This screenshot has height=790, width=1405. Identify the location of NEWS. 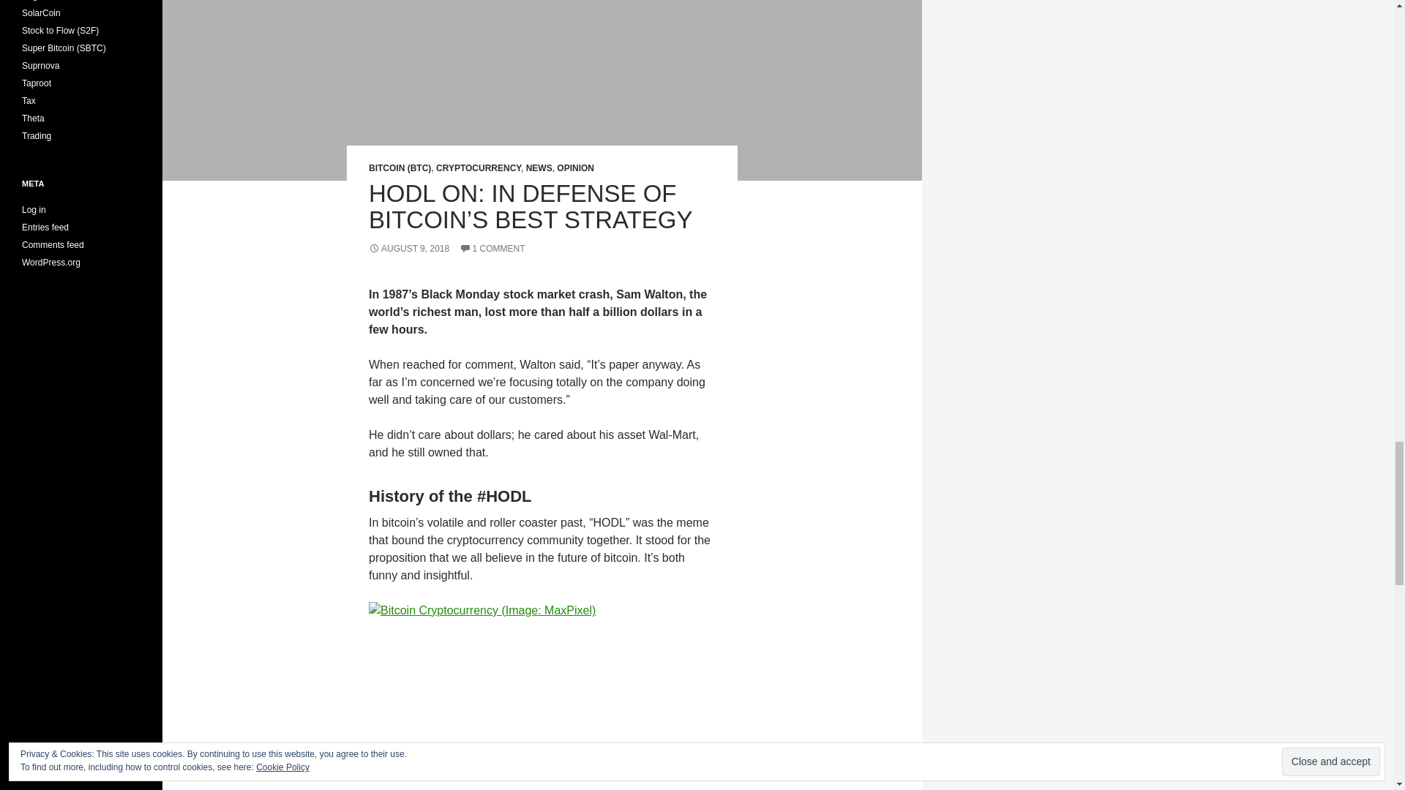
(539, 168).